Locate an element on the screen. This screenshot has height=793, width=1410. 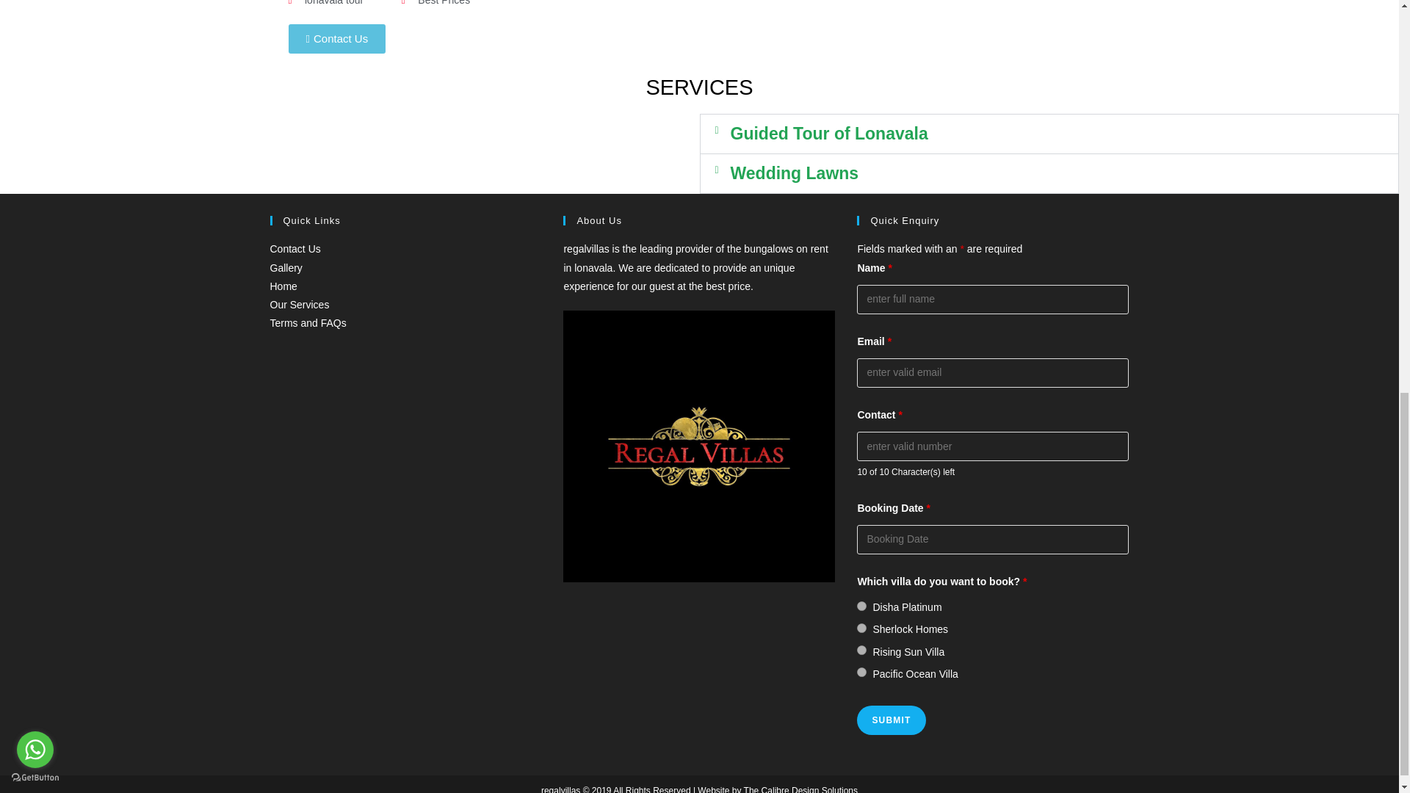
Our Services is located at coordinates (300, 305).